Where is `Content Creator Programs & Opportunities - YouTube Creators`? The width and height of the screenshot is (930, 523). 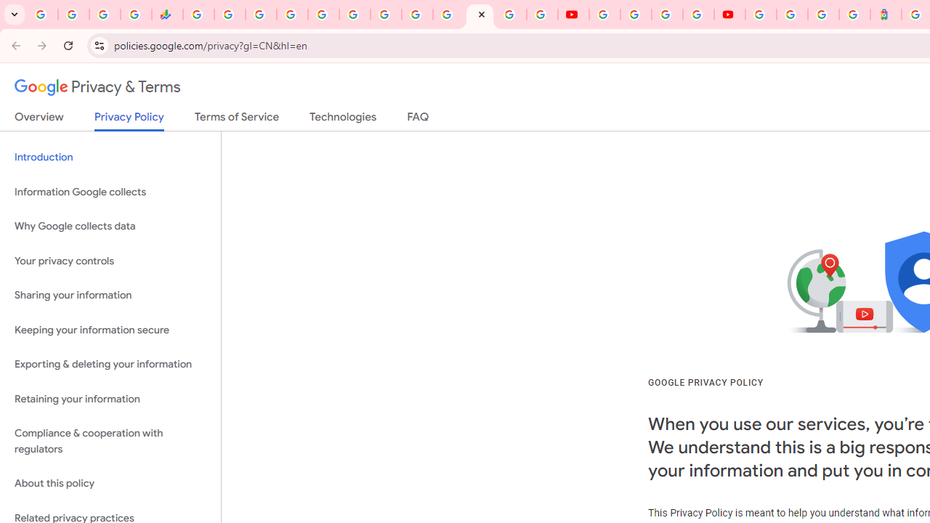
Content Creator Programs & Opportunities - YouTube Creators is located at coordinates (729, 15).